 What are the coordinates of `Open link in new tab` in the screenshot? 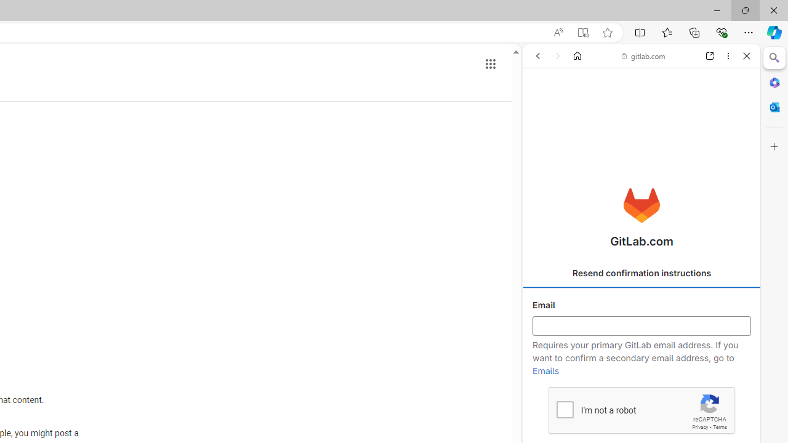 It's located at (710, 56).